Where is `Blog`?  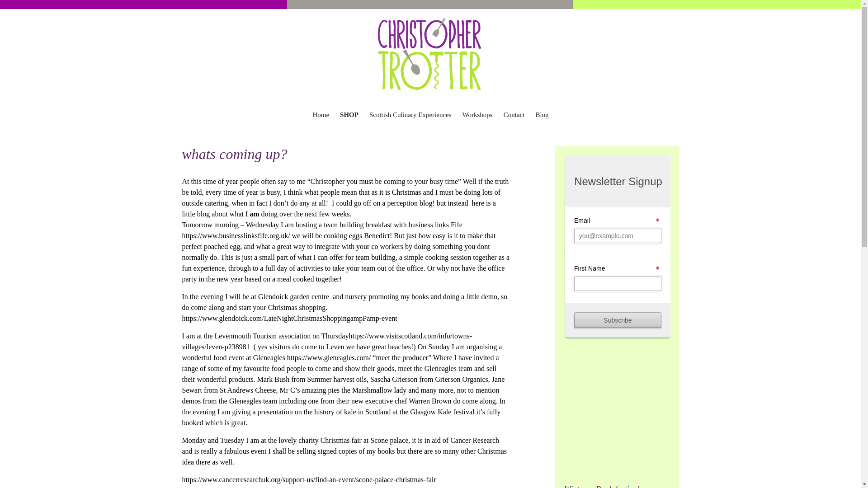 Blog is located at coordinates (542, 115).